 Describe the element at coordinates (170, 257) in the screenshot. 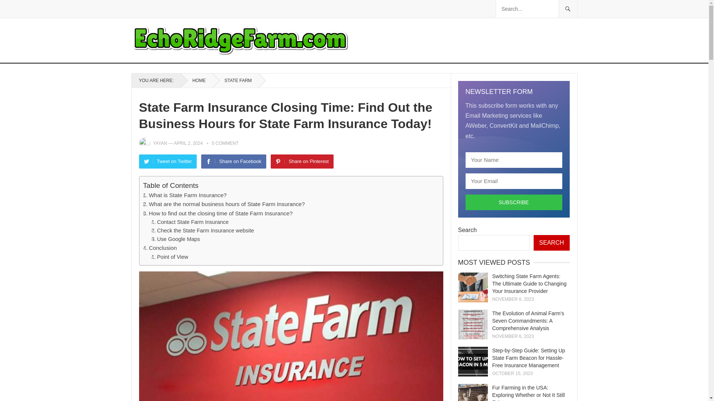

I see `Point of View` at that location.